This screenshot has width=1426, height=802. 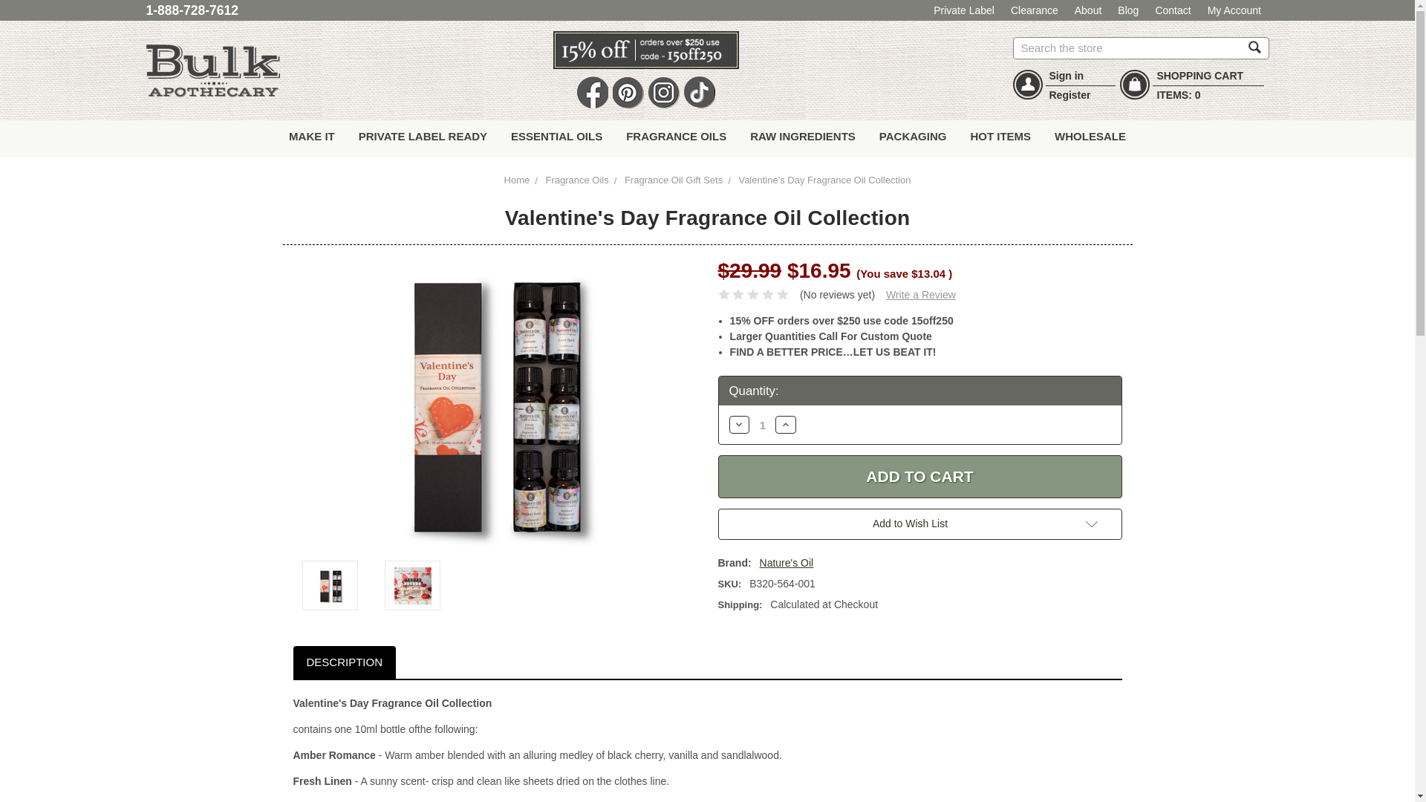 I want to click on Add to Cart, so click(x=919, y=477).